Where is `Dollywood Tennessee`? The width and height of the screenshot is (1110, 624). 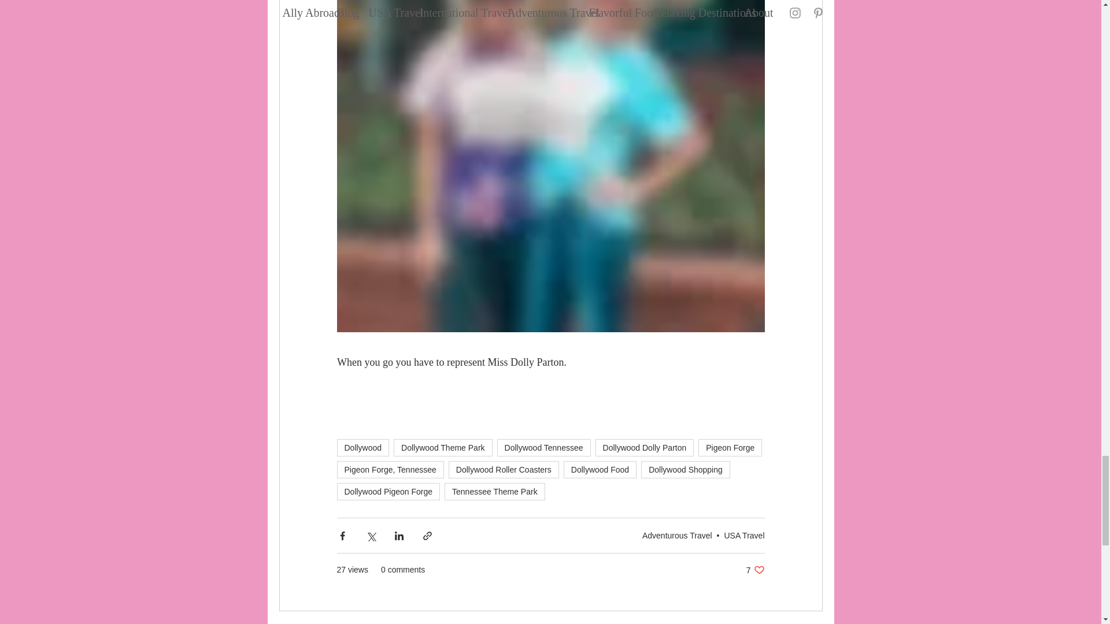 Dollywood Tennessee is located at coordinates (543, 447).